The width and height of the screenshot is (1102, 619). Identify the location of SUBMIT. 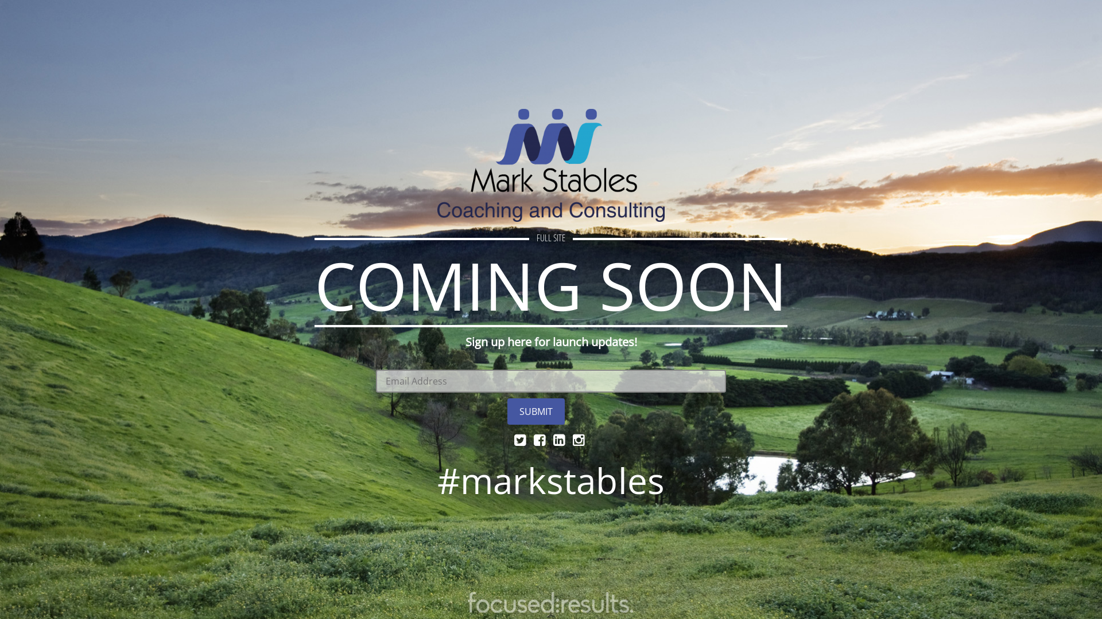
(536, 412).